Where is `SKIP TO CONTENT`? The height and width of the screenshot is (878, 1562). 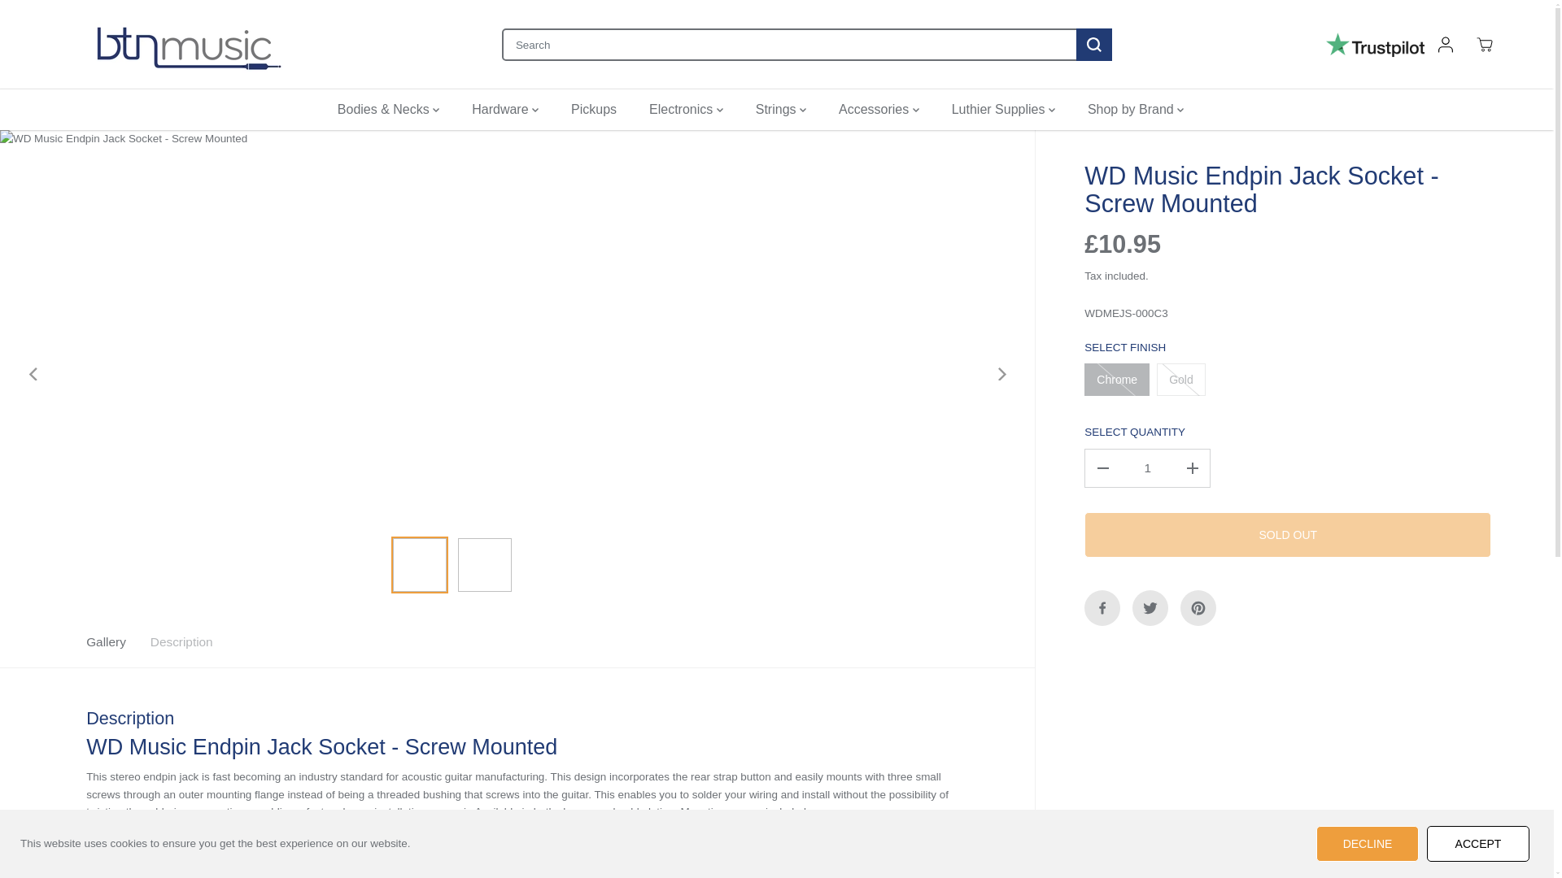
SKIP TO CONTENT is located at coordinates (65, 20).